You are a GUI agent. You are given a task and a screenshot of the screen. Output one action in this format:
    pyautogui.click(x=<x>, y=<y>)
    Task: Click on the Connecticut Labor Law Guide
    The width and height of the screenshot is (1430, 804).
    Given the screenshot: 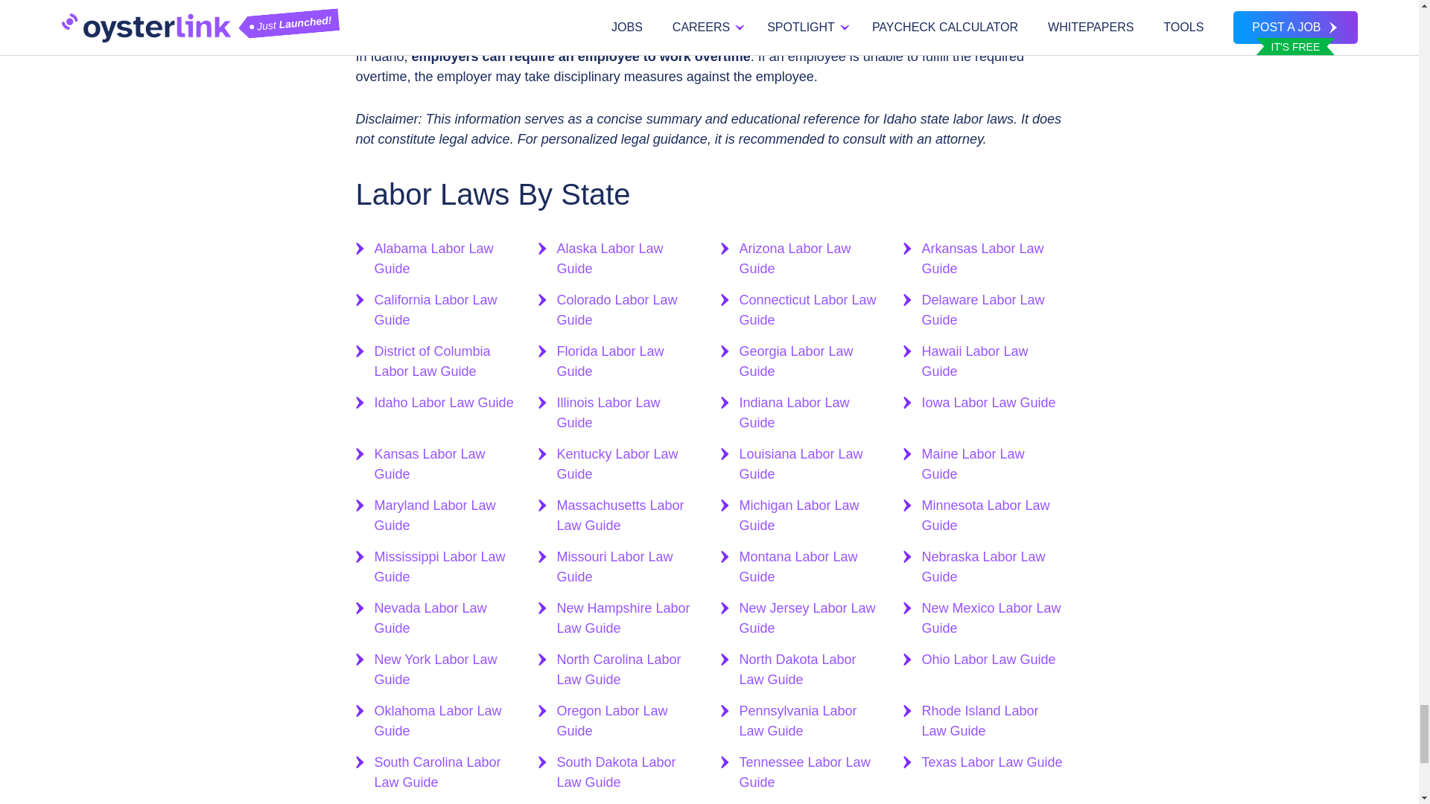 What is the action you would take?
    pyautogui.click(x=810, y=310)
    